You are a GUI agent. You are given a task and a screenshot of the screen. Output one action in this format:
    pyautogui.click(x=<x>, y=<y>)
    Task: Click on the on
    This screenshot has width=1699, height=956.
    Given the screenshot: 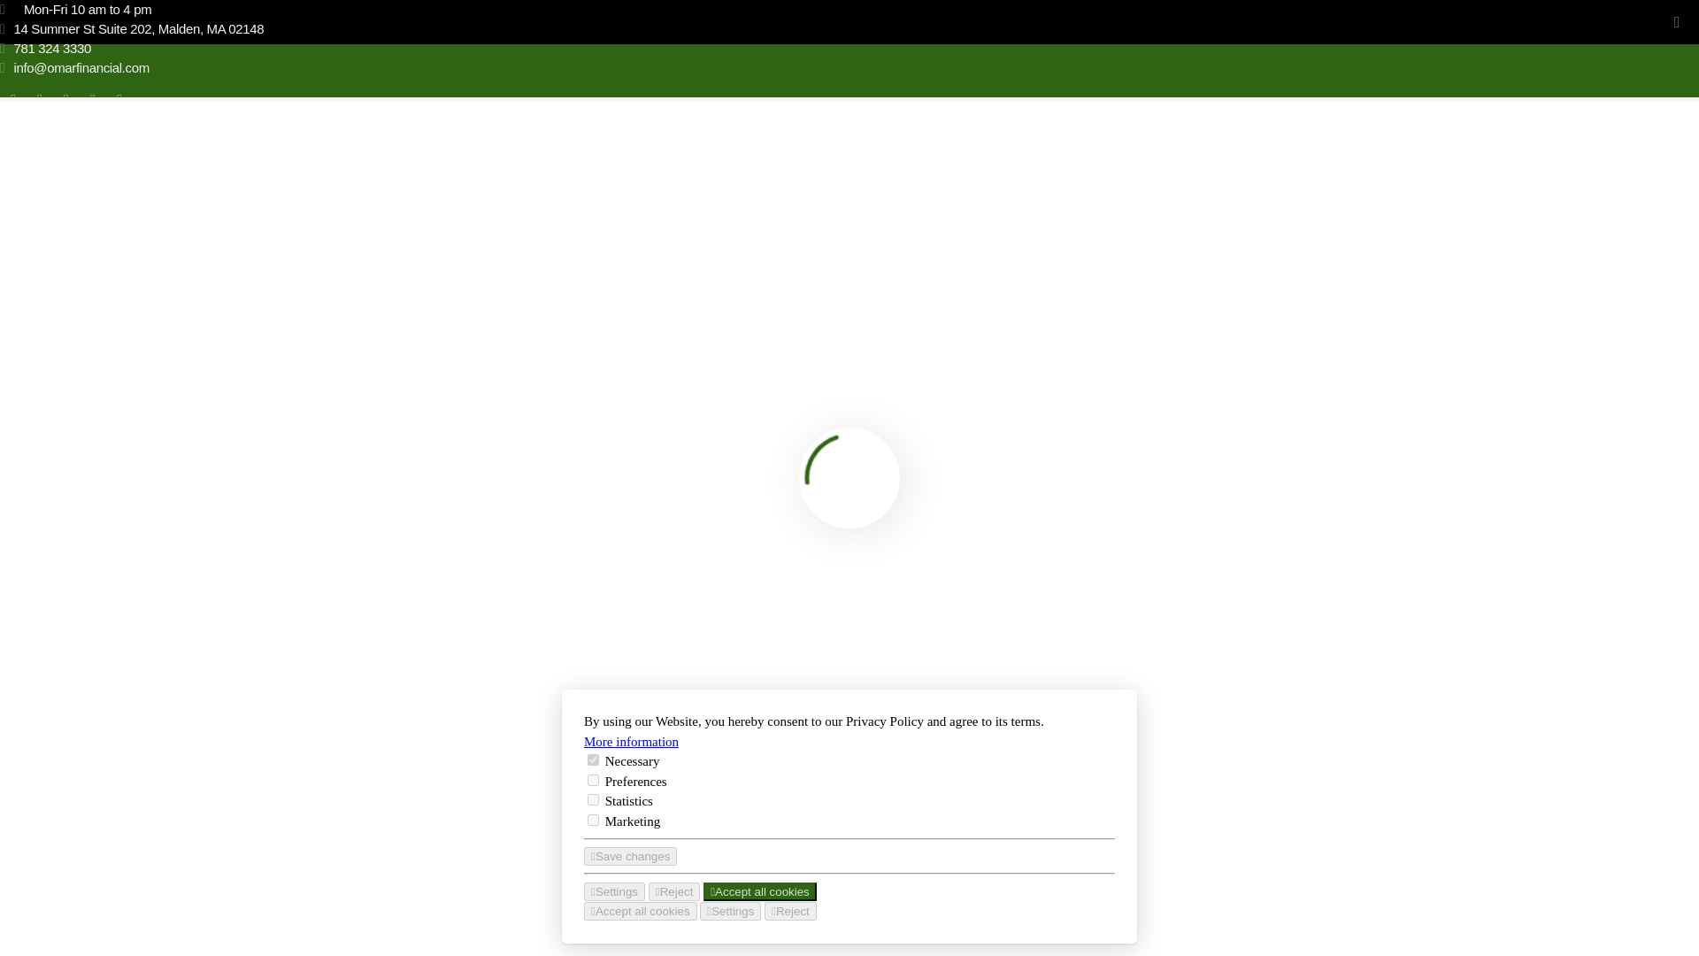 What is the action you would take?
    pyautogui.click(x=593, y=733)
    